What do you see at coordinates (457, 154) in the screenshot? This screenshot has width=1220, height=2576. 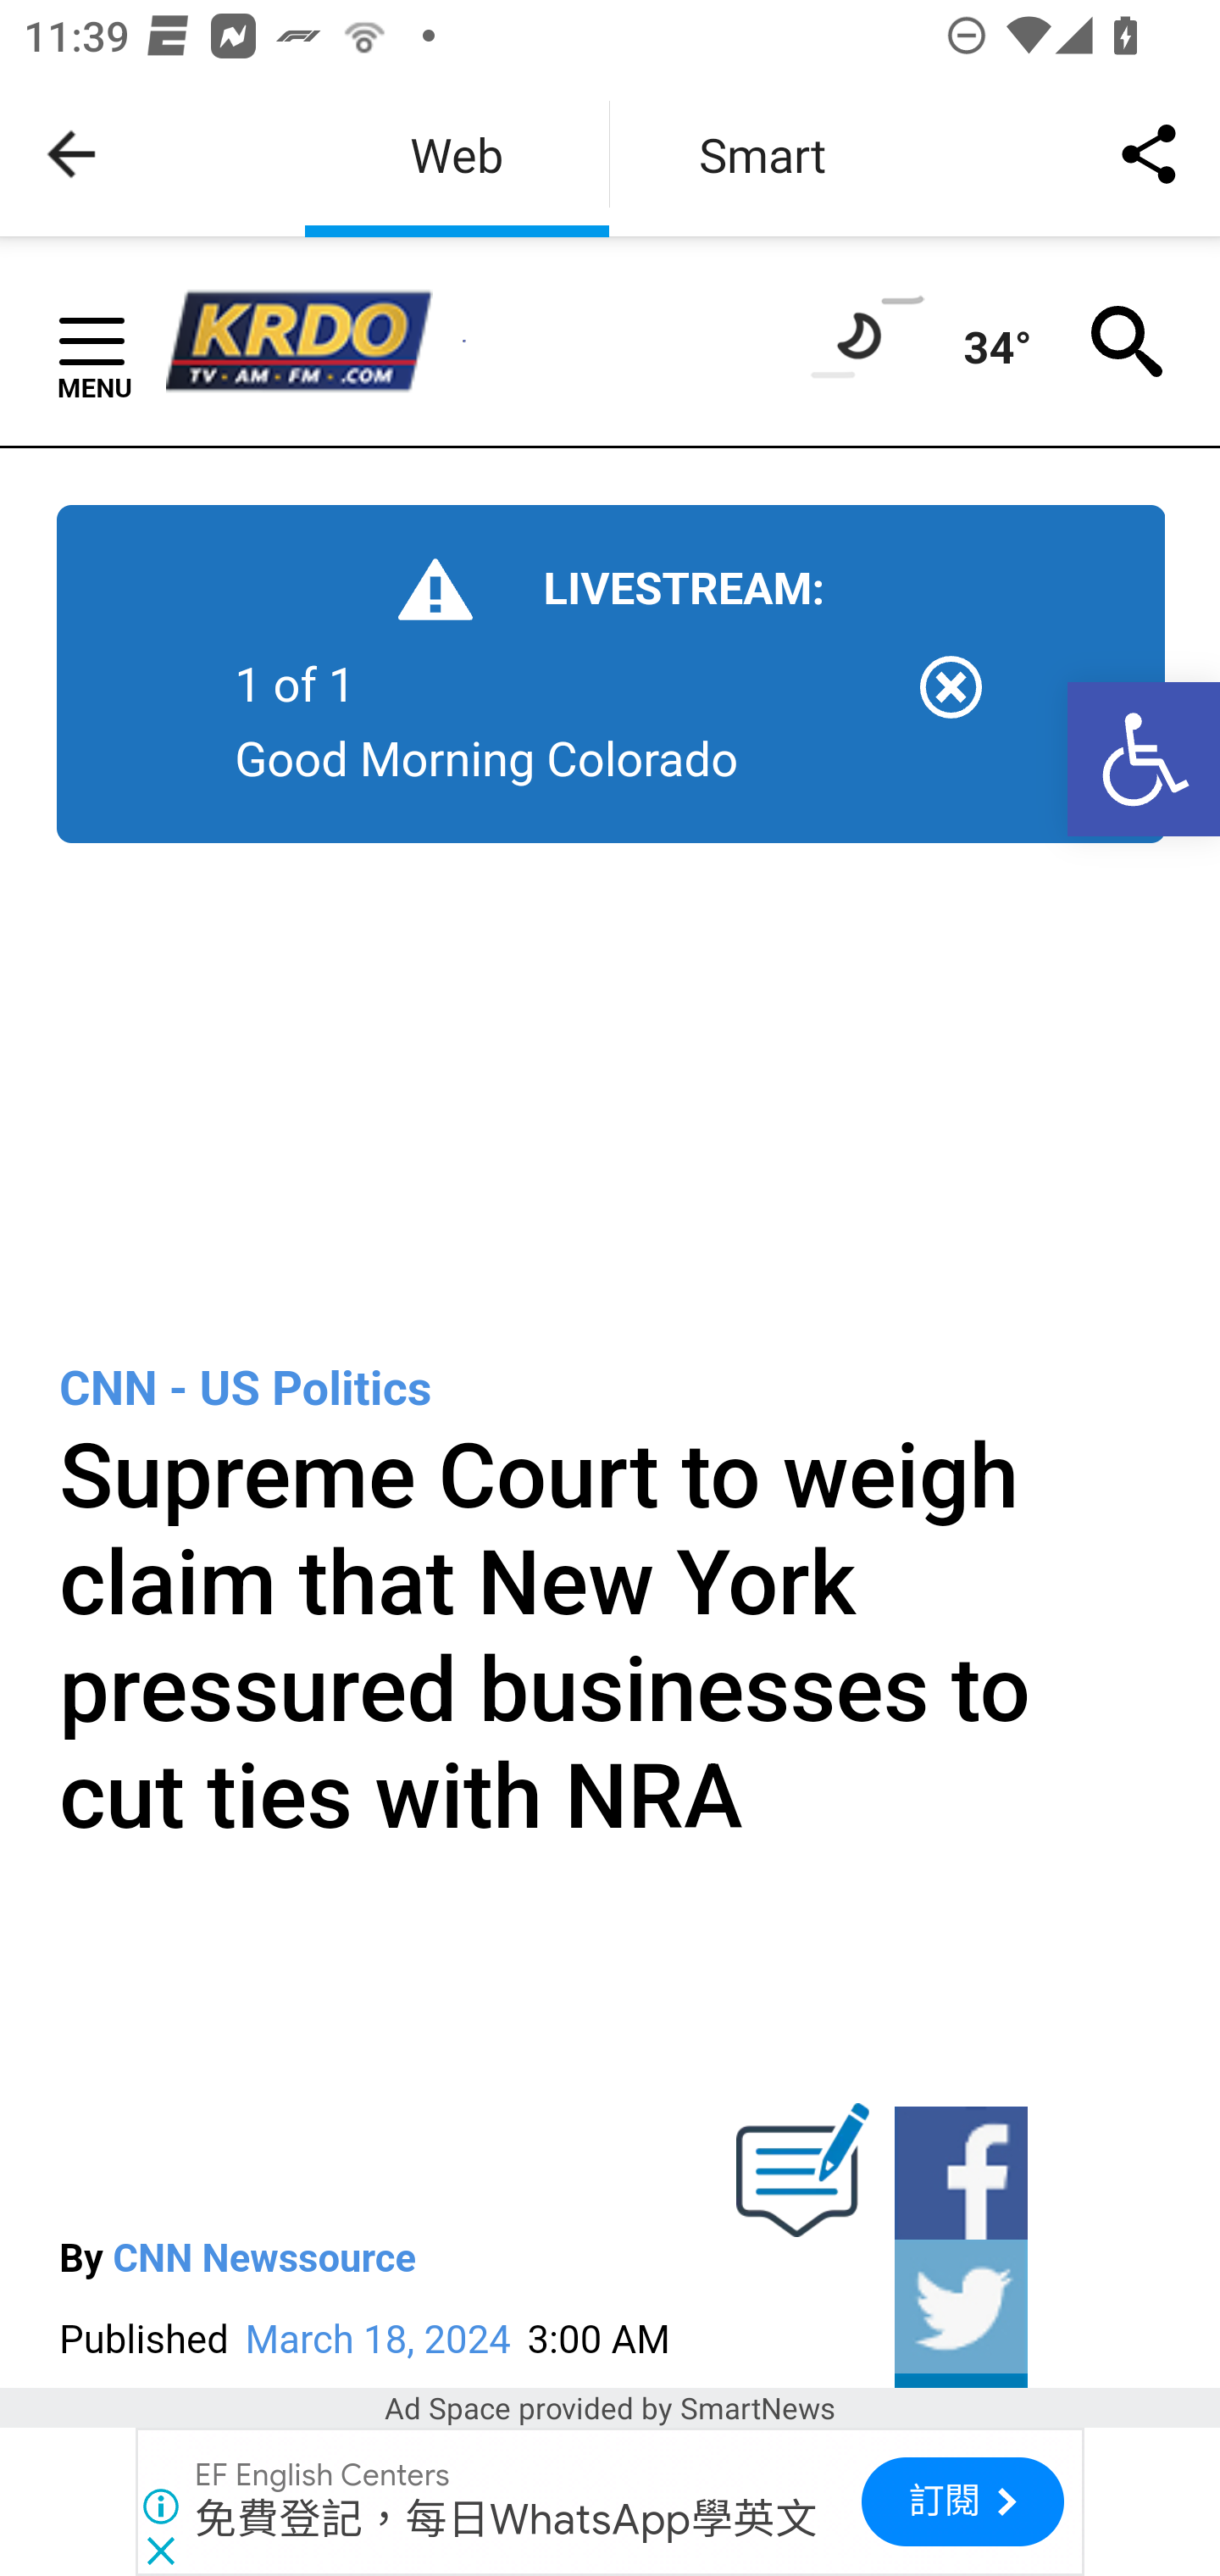 I see `Web` at bounding box center [457, 154].